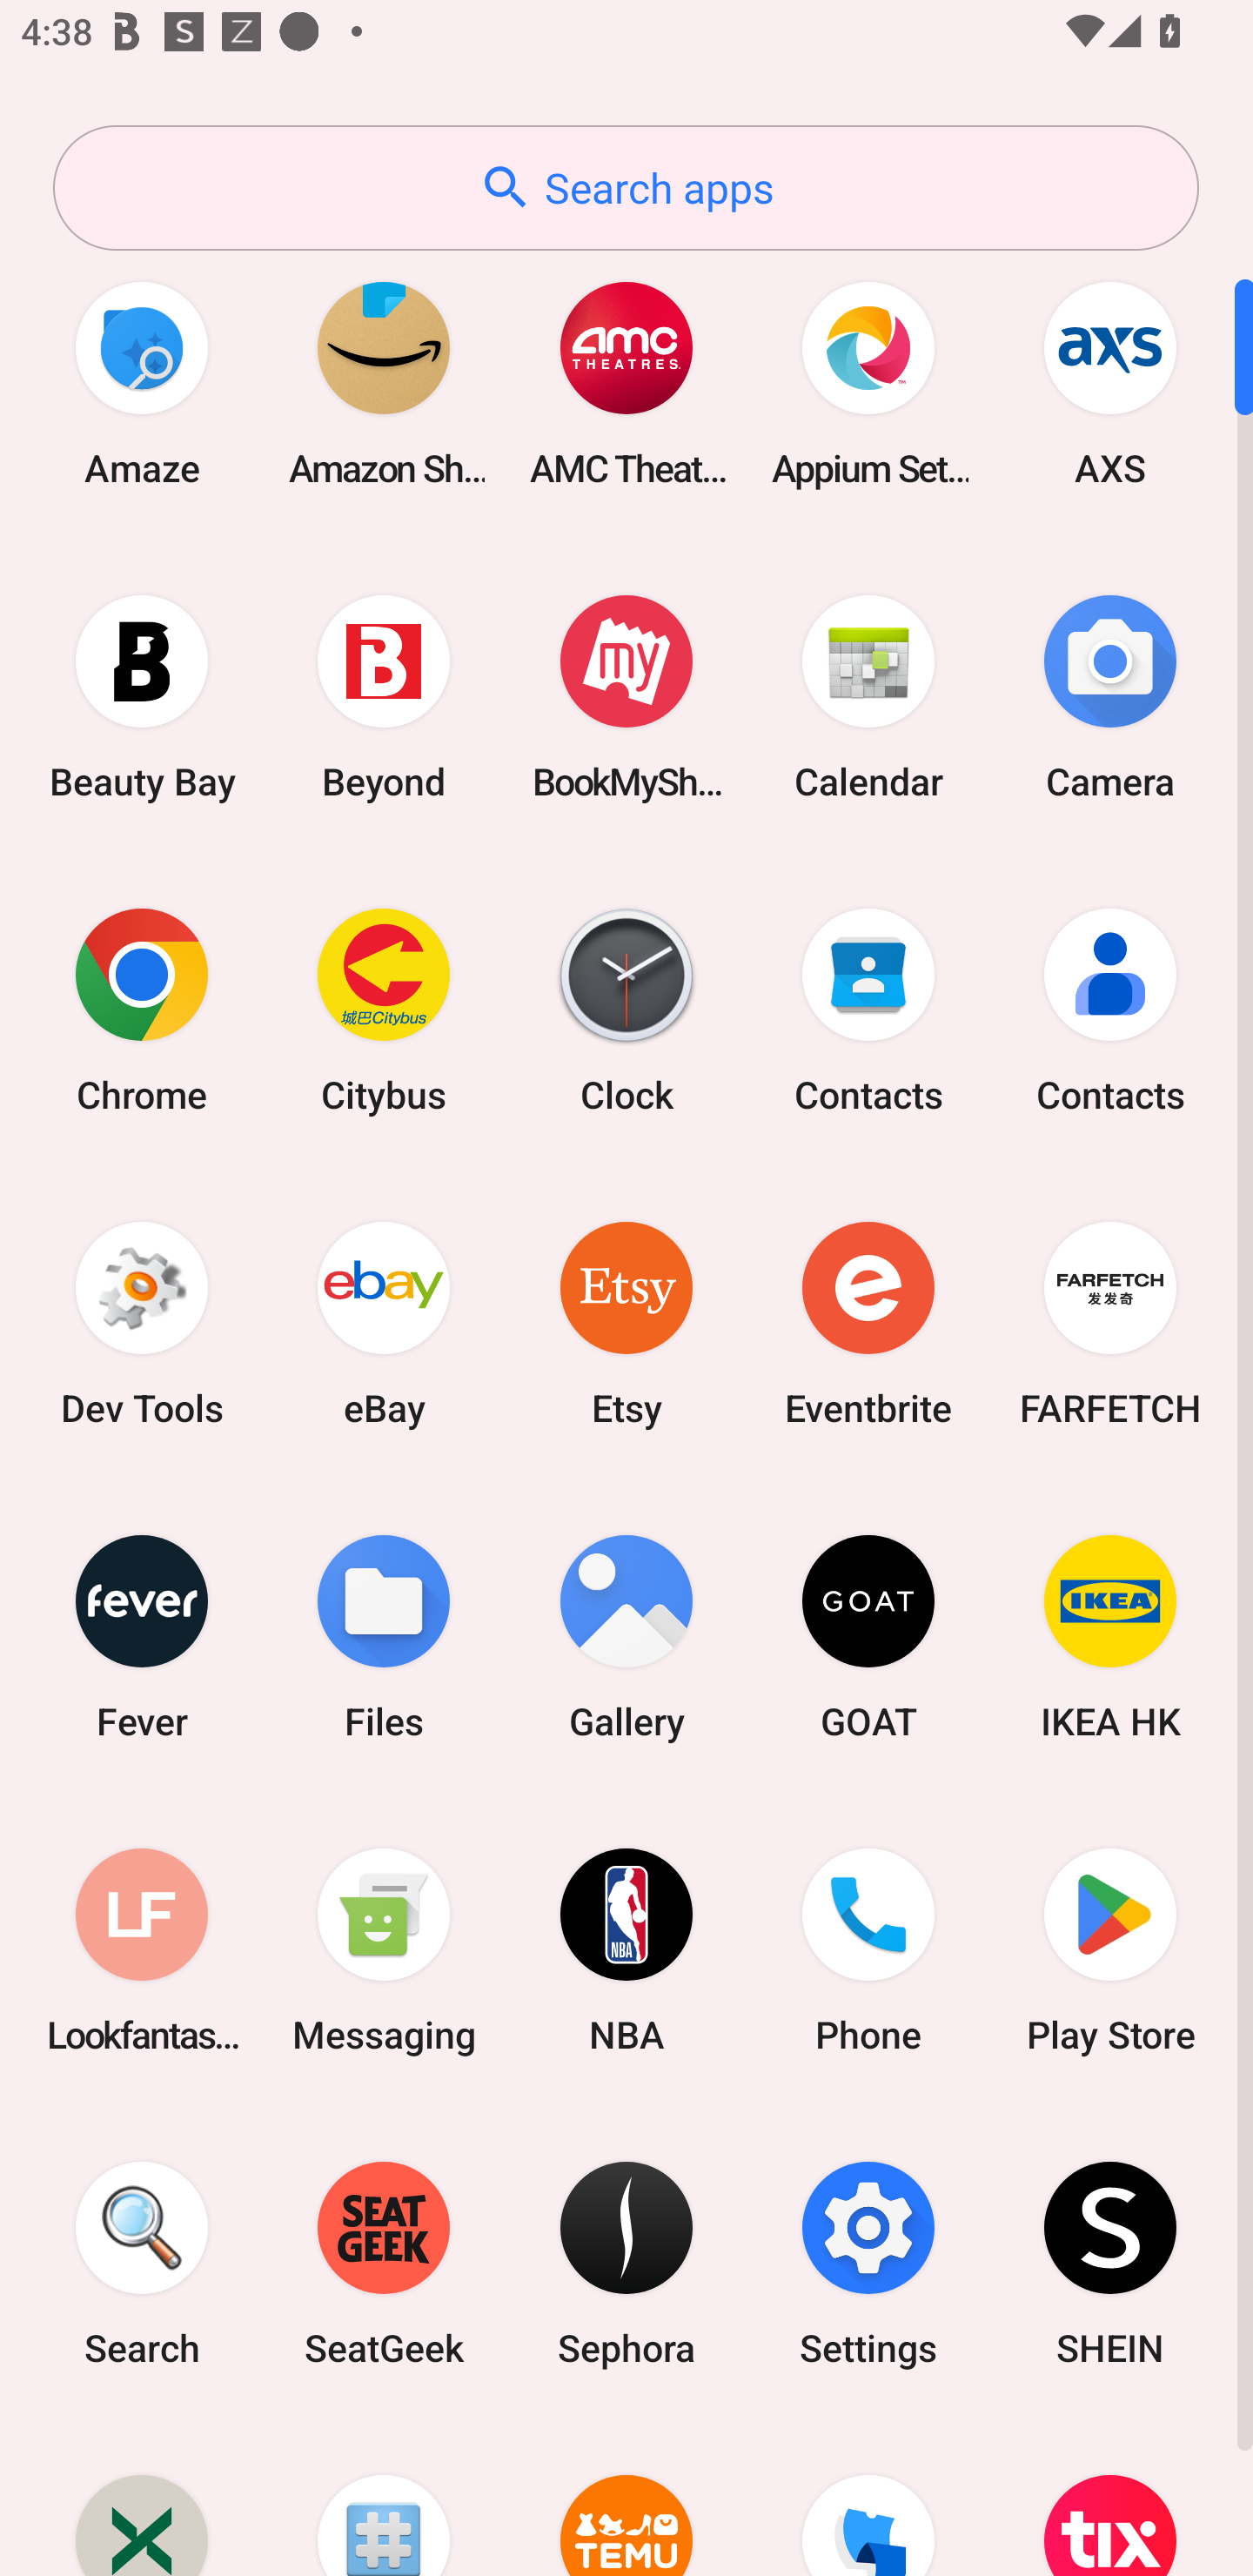  What do you see at coordinates (626, 2499) in the screenshot?
I see `Temu` at bounding box center [626, 2499].